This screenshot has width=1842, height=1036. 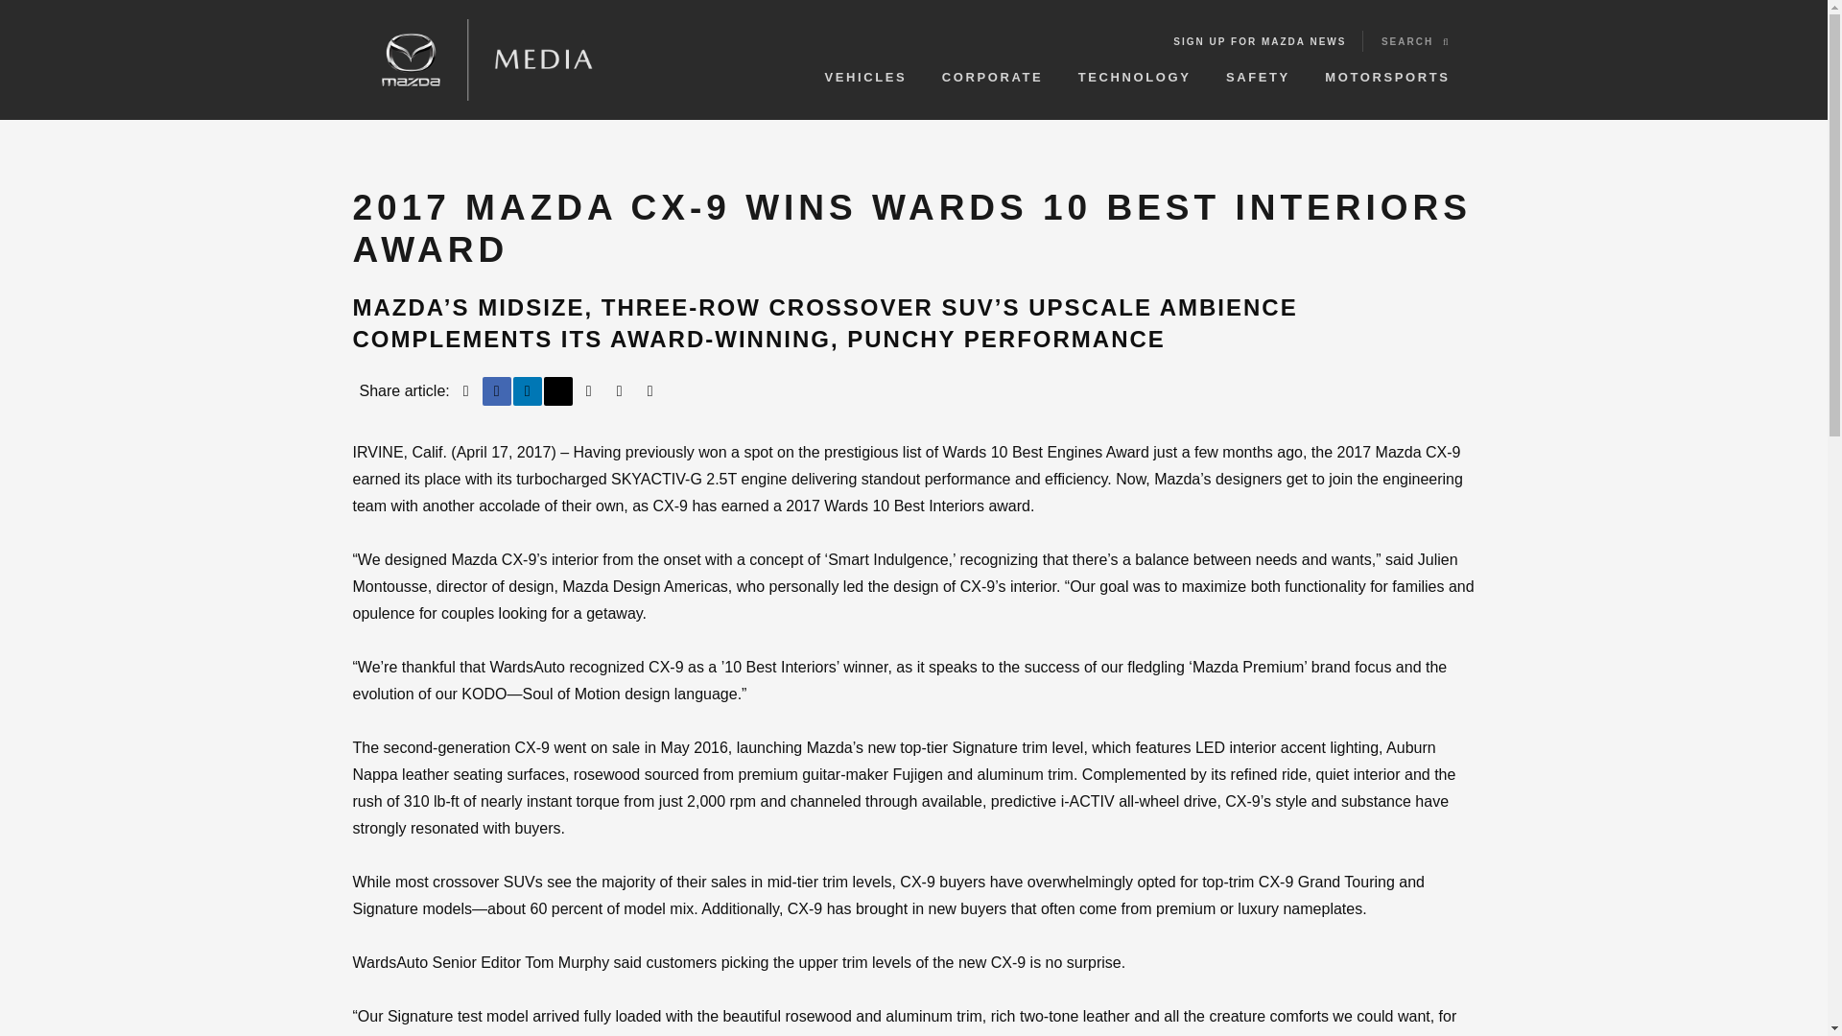 What do you see at coordinates (992, 74) in the screenshot?
I see `CORPORATE` at bounding box center [992, 74].